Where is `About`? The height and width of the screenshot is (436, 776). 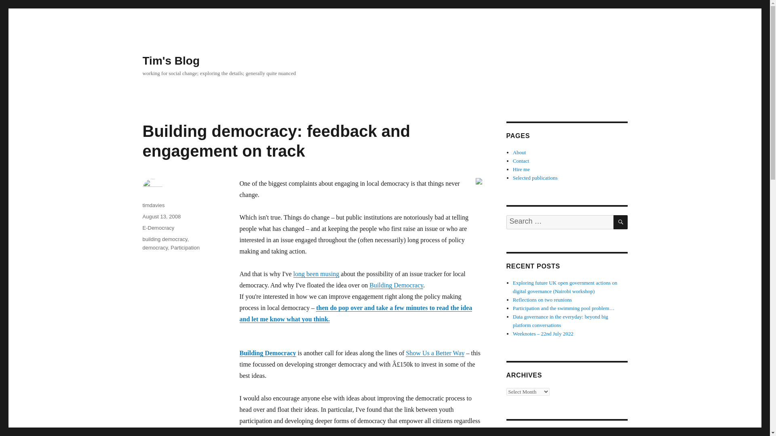
About is located at coordinates (519, 152).